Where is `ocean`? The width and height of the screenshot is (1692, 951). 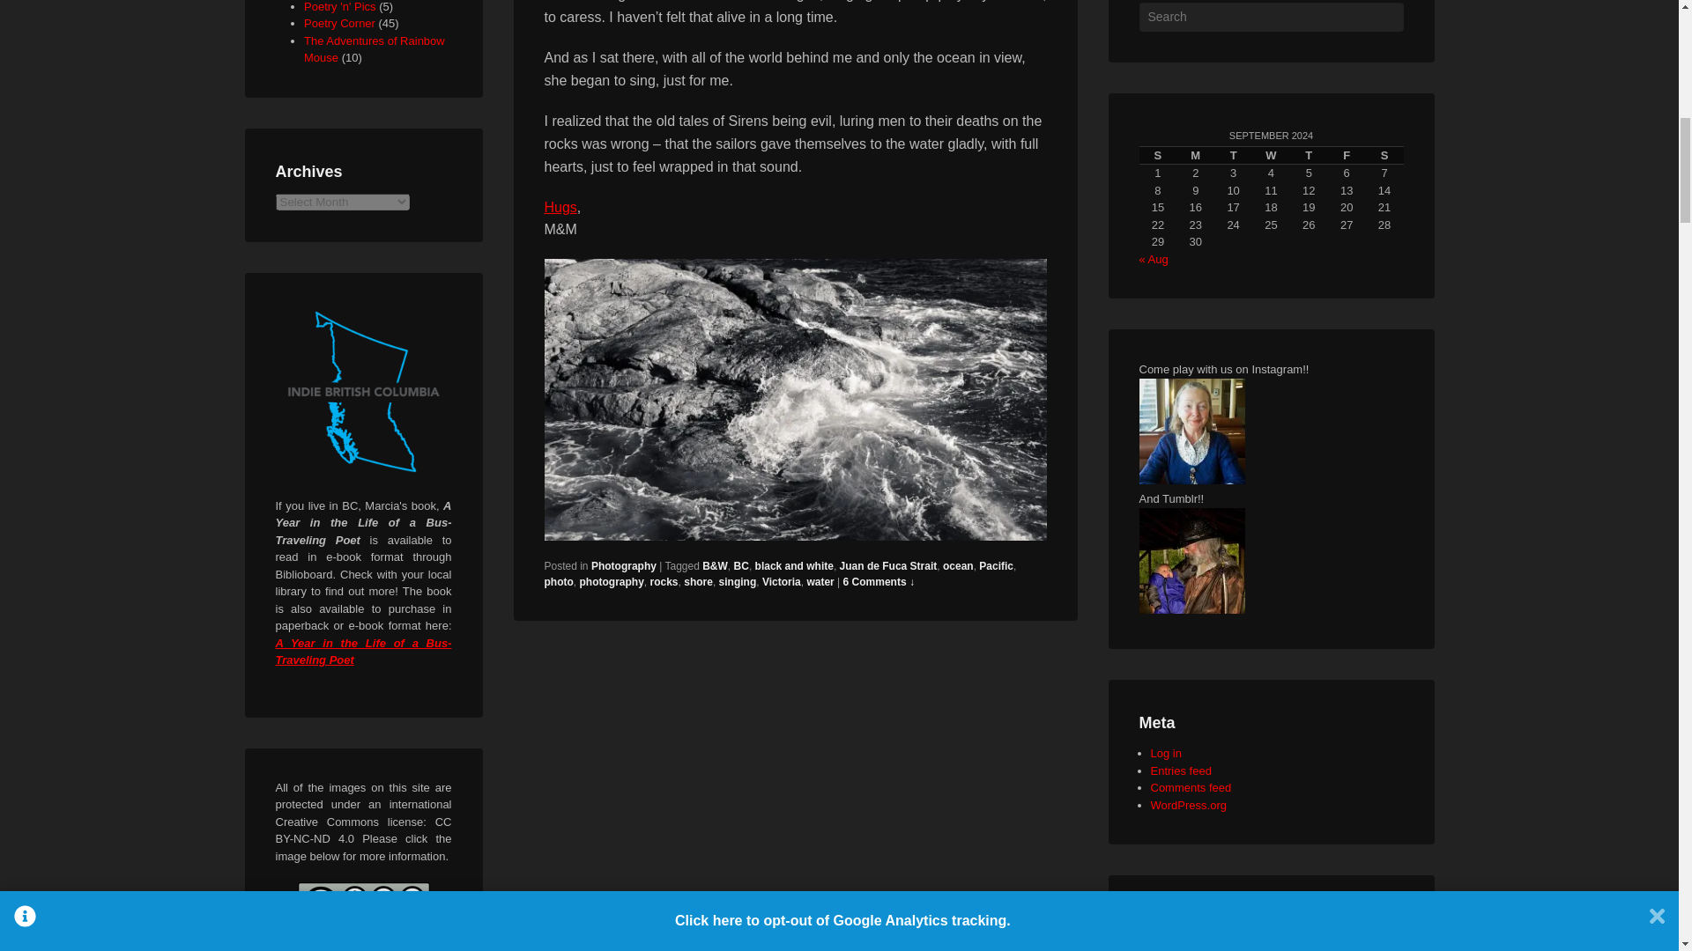
ocean is located at coordinates (958, 566).